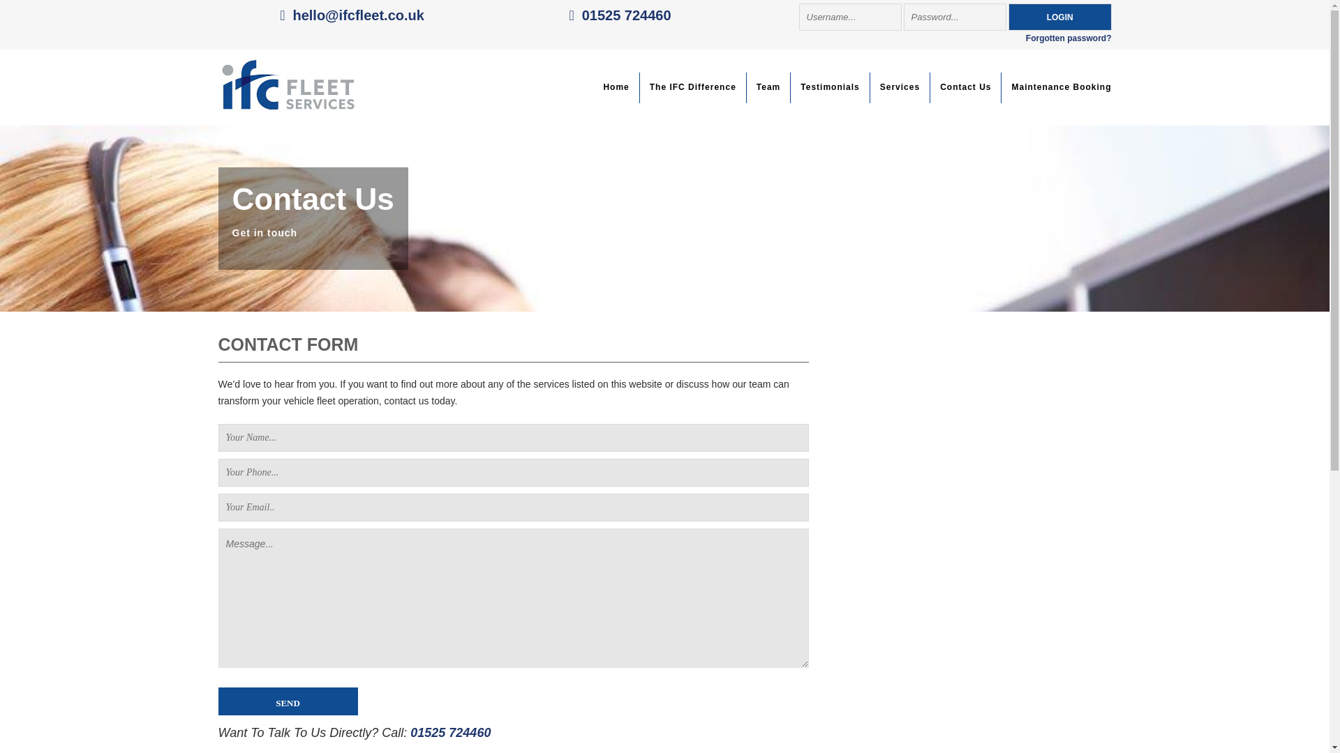  I want to click on Email Us, so click(352, 15).